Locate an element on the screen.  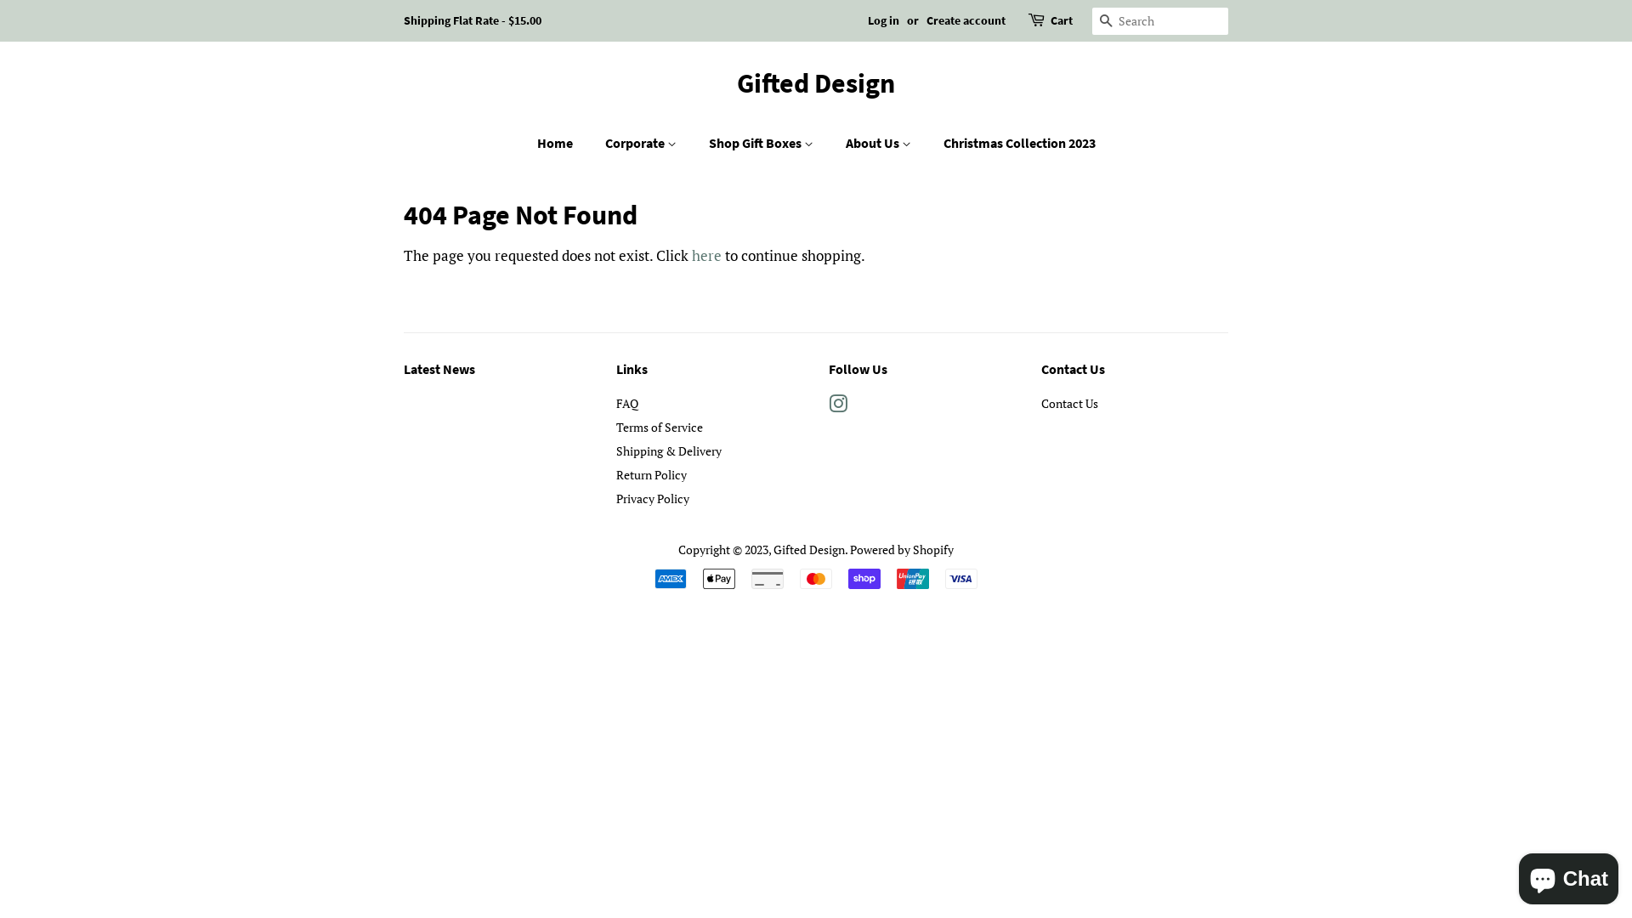
Corporate is located at coordinates (643, 143).